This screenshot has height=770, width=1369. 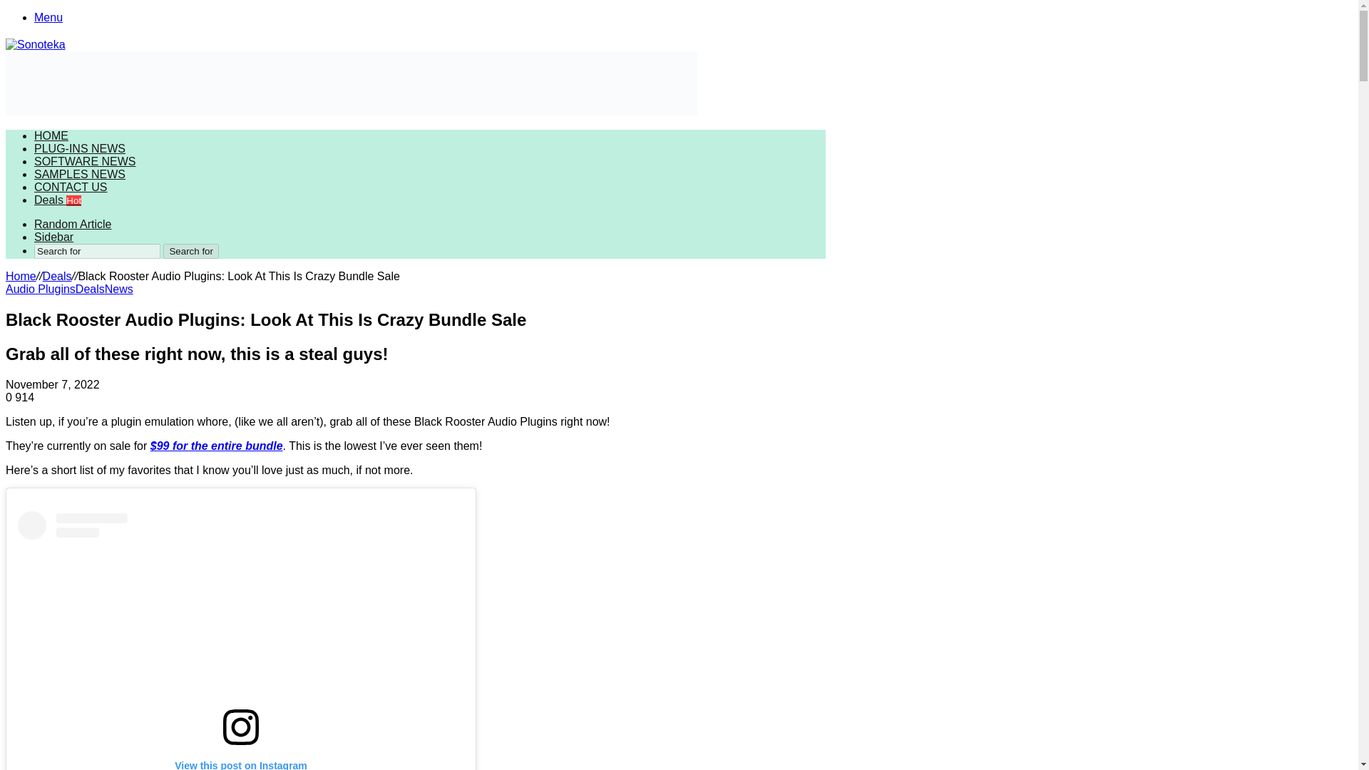 I want to click on SOFTWARE NEWS, so click(x=85, y=161).